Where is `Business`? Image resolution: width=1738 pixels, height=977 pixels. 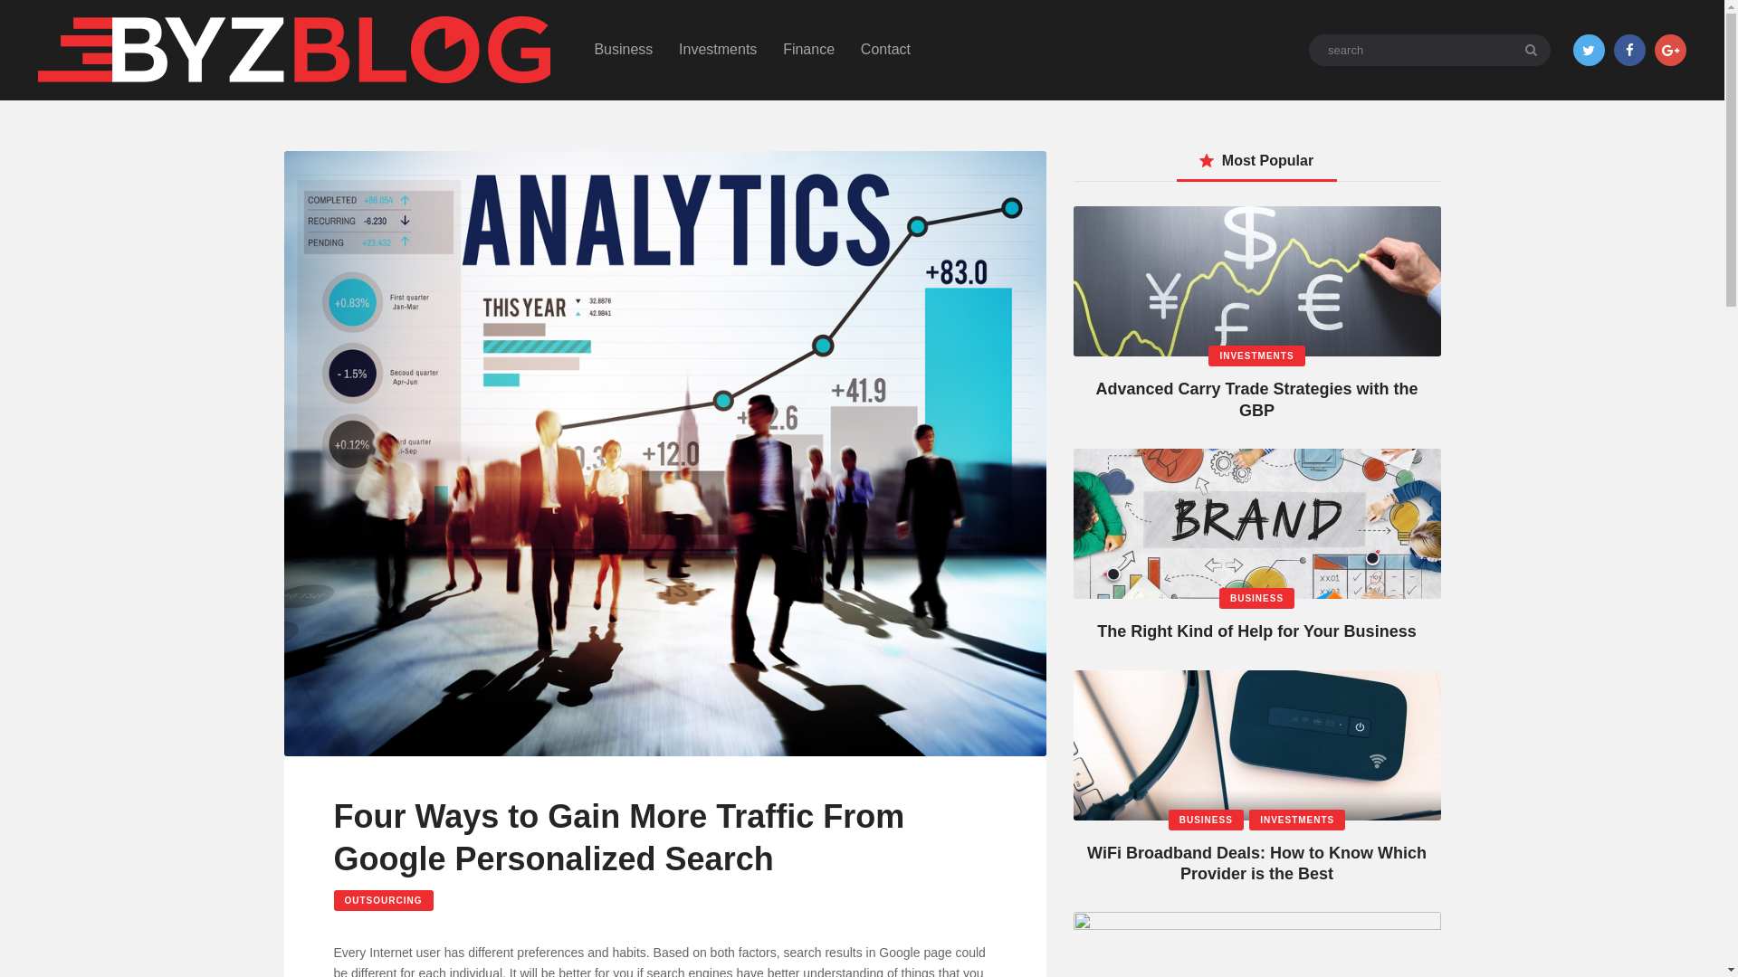
Business is located at coordinates (623, 51).